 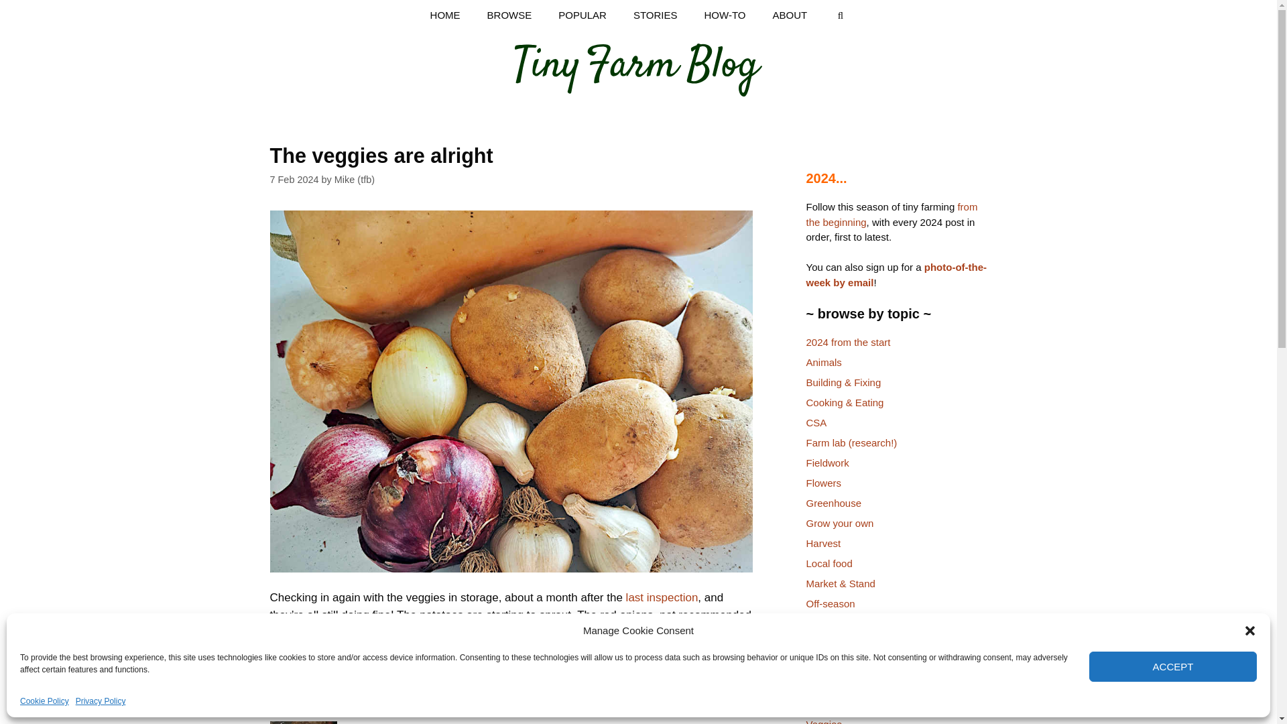 What do you see at coordinates (725, 15) in the screenshot?
I see `HOW-TO` at bounding box center [725, 15].